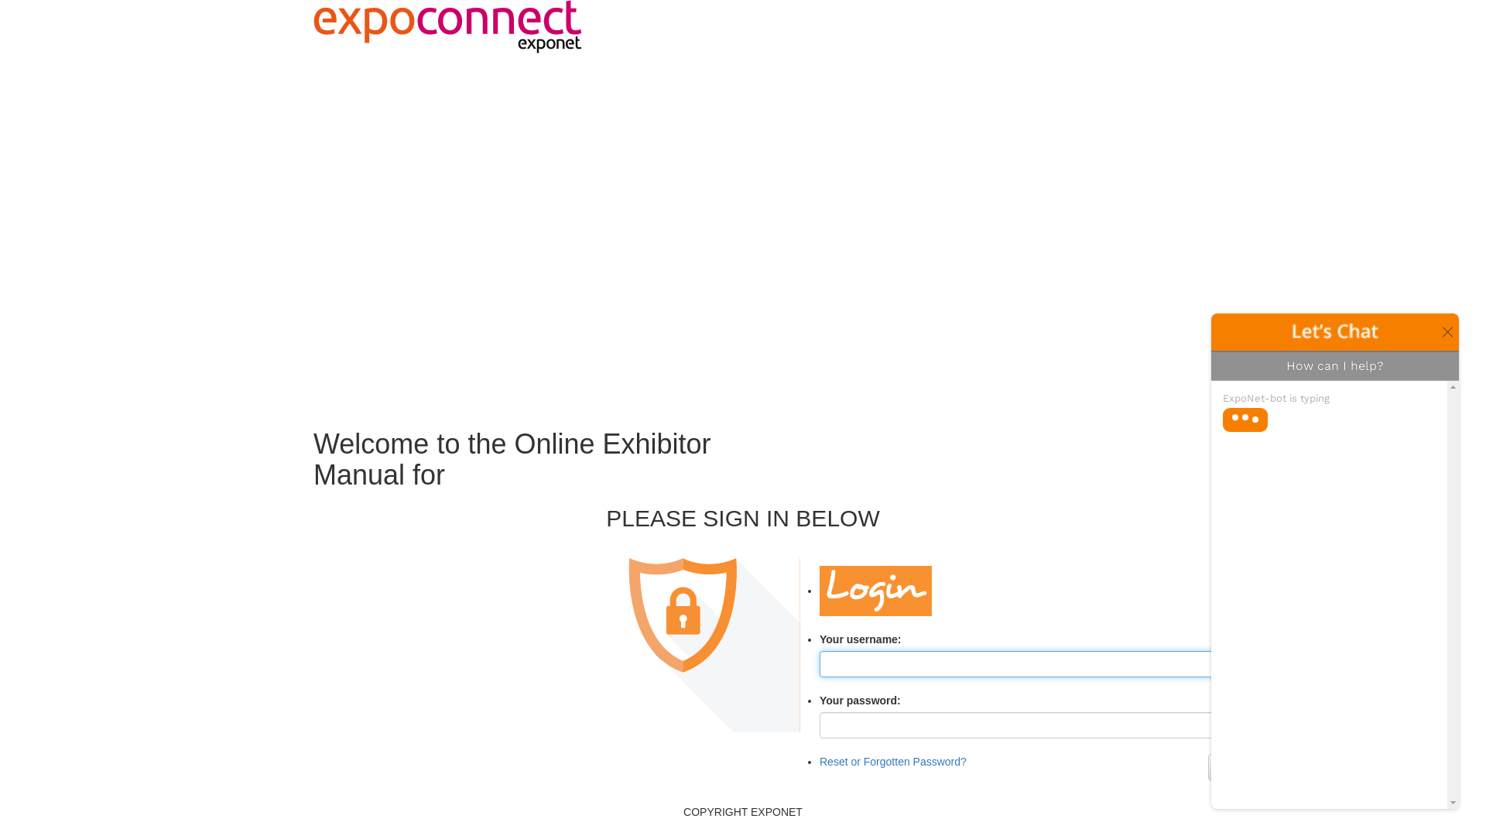  What do you see at coordinates (1235, 767) in the screenshot?
I see `LOGIN` at bounding box center [1235, 767].